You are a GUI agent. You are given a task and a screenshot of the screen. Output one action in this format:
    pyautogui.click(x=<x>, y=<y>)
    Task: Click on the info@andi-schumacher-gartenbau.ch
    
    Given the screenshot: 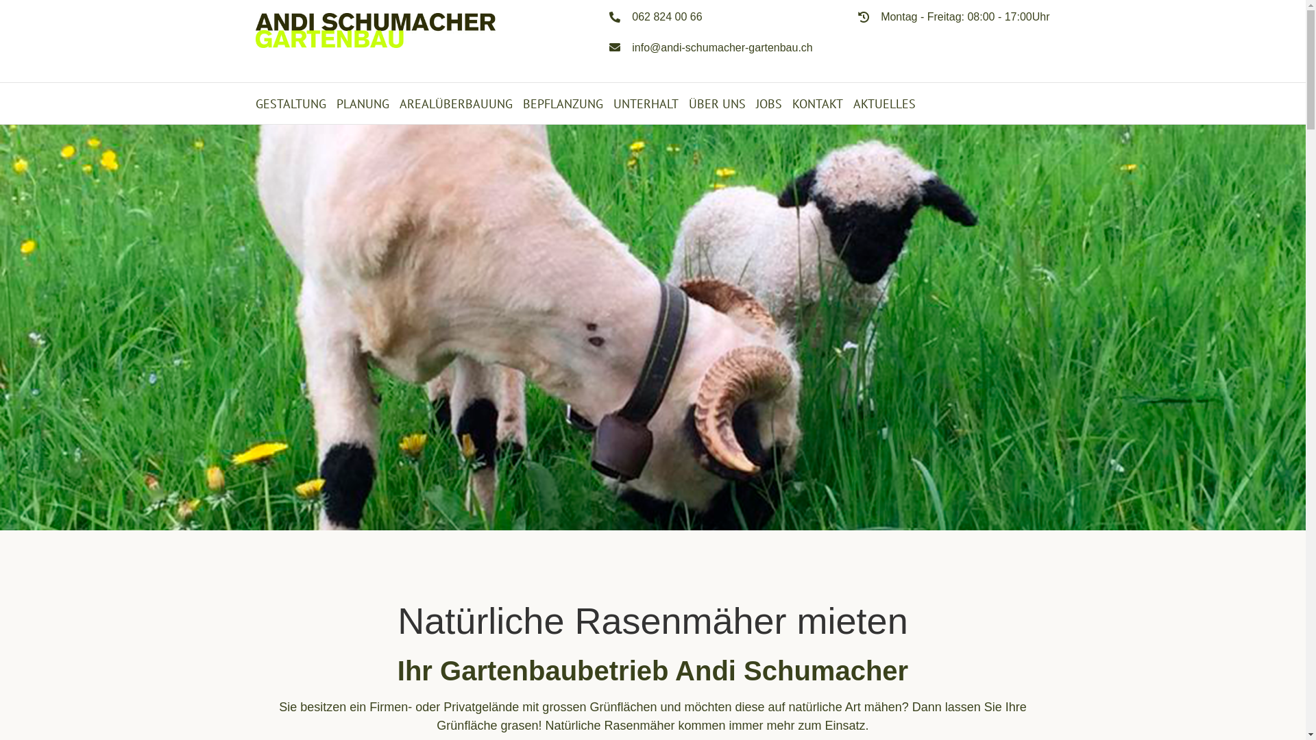 What is the action you would take?
    pyautogui.click(x=722, y=47)
    